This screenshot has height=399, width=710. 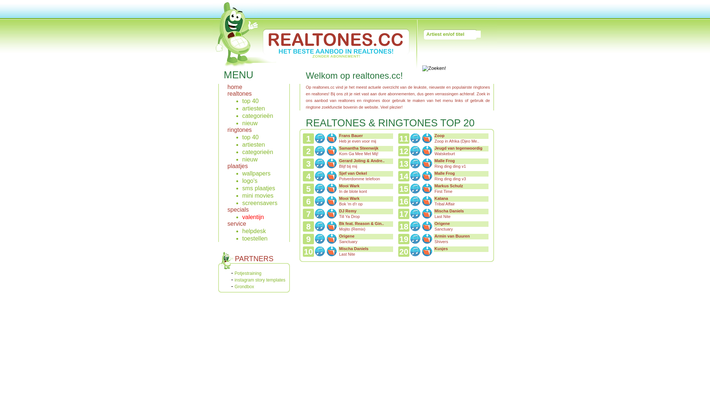 What do you see at coordinates (352, 229) in the screenshot?
I see `Mojito (Remix)` at bounding box center [352, 229].